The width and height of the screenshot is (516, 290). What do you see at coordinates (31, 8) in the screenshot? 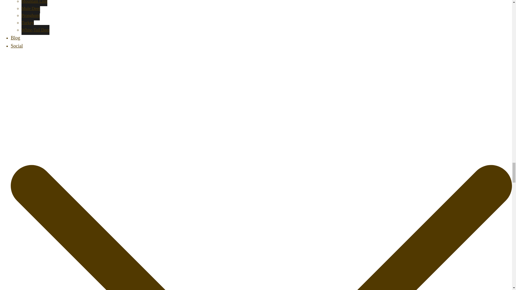
I see `Mule Deer` at bounding box center [31, 8].